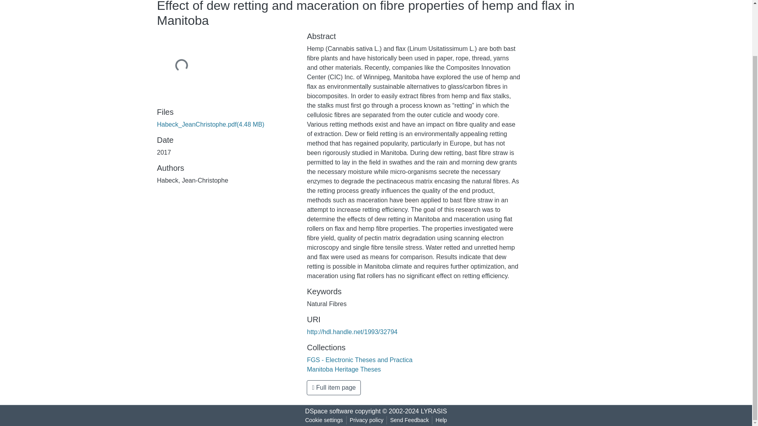 The height and width of the screenshot is (426, 758). I want to click on Send Feedback, so click(409, 420).